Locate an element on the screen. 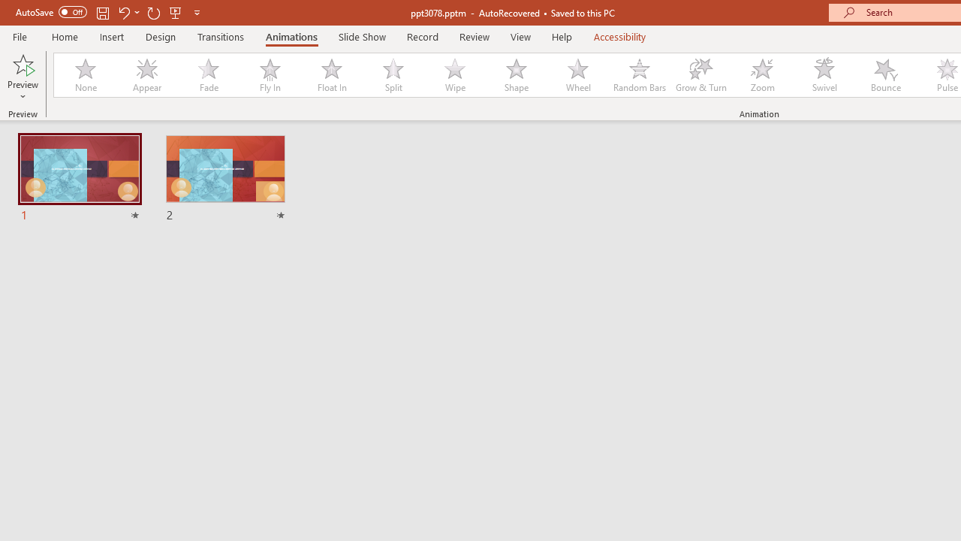 The image size is (961, 541). Animations is located at coordinates (291, 36).